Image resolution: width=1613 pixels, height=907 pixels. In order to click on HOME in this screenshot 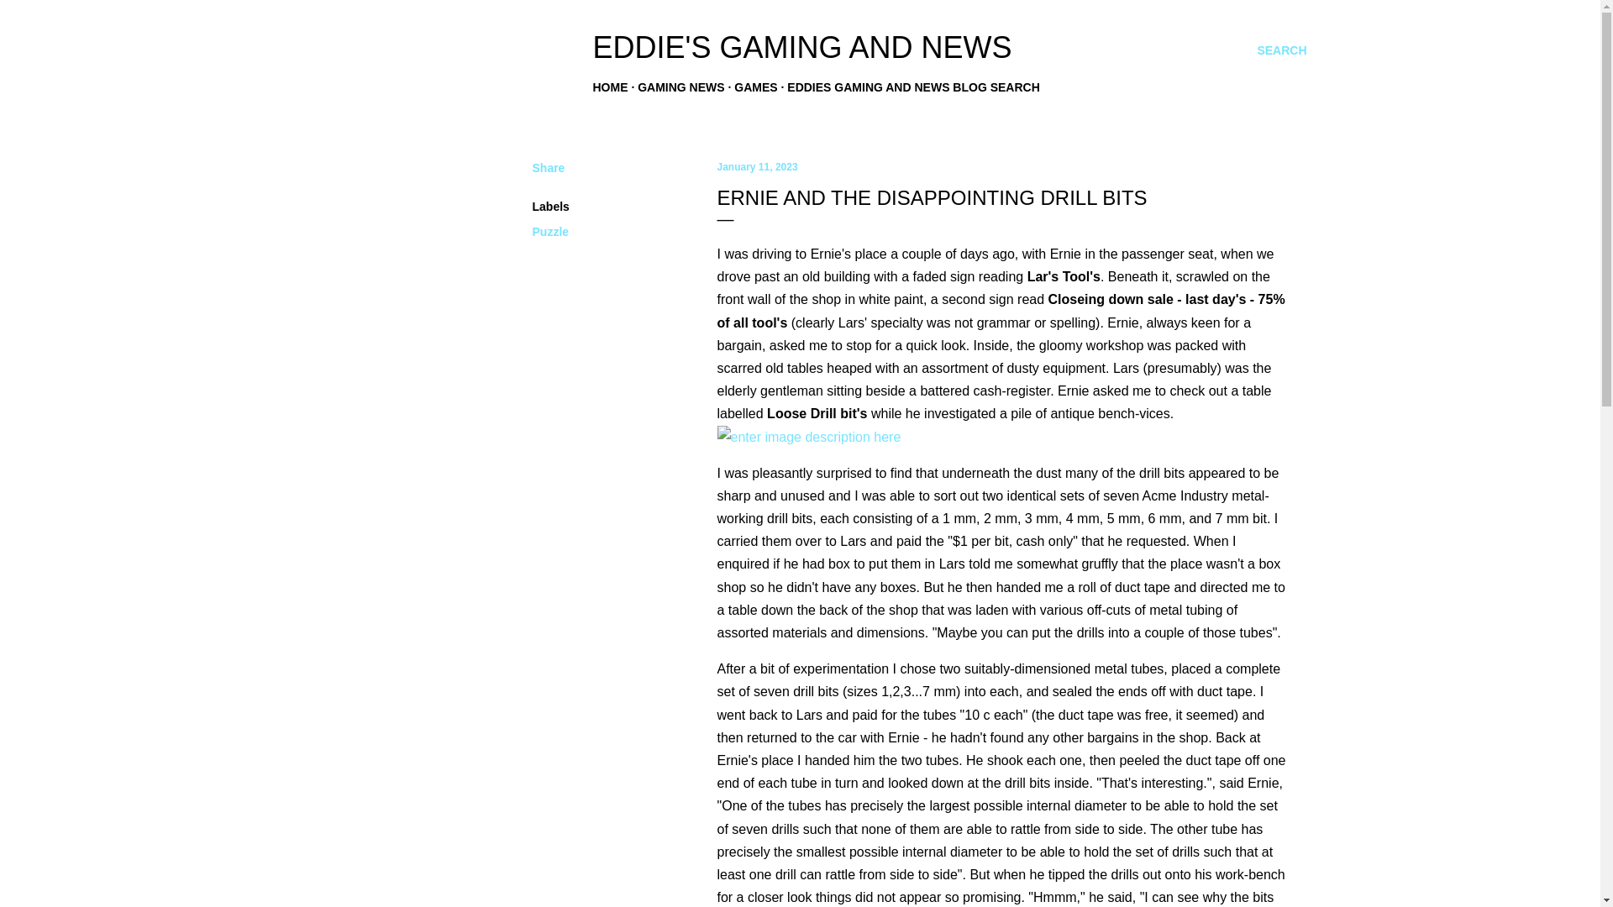, I will do `click(611, 87)`.